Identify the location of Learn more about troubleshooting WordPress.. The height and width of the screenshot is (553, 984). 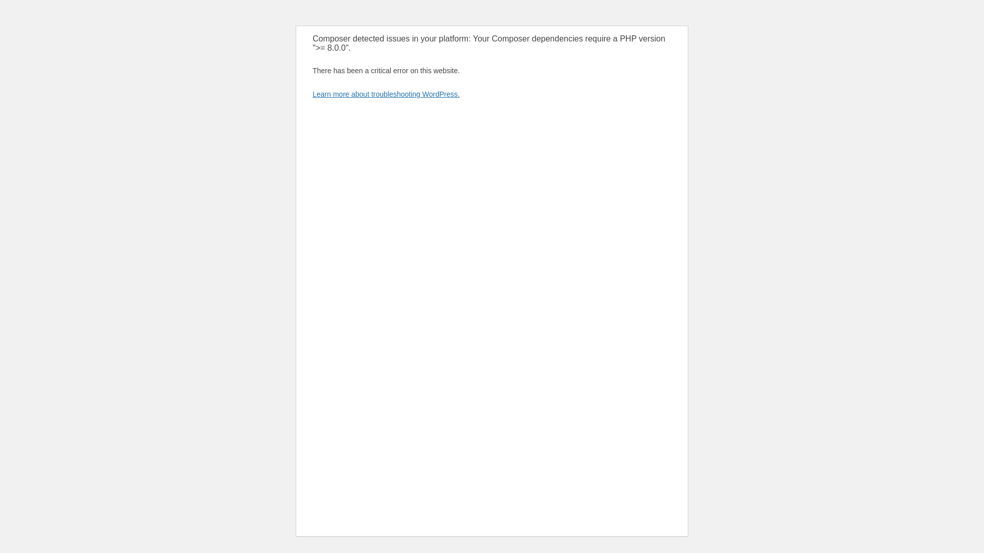
(386, 94).